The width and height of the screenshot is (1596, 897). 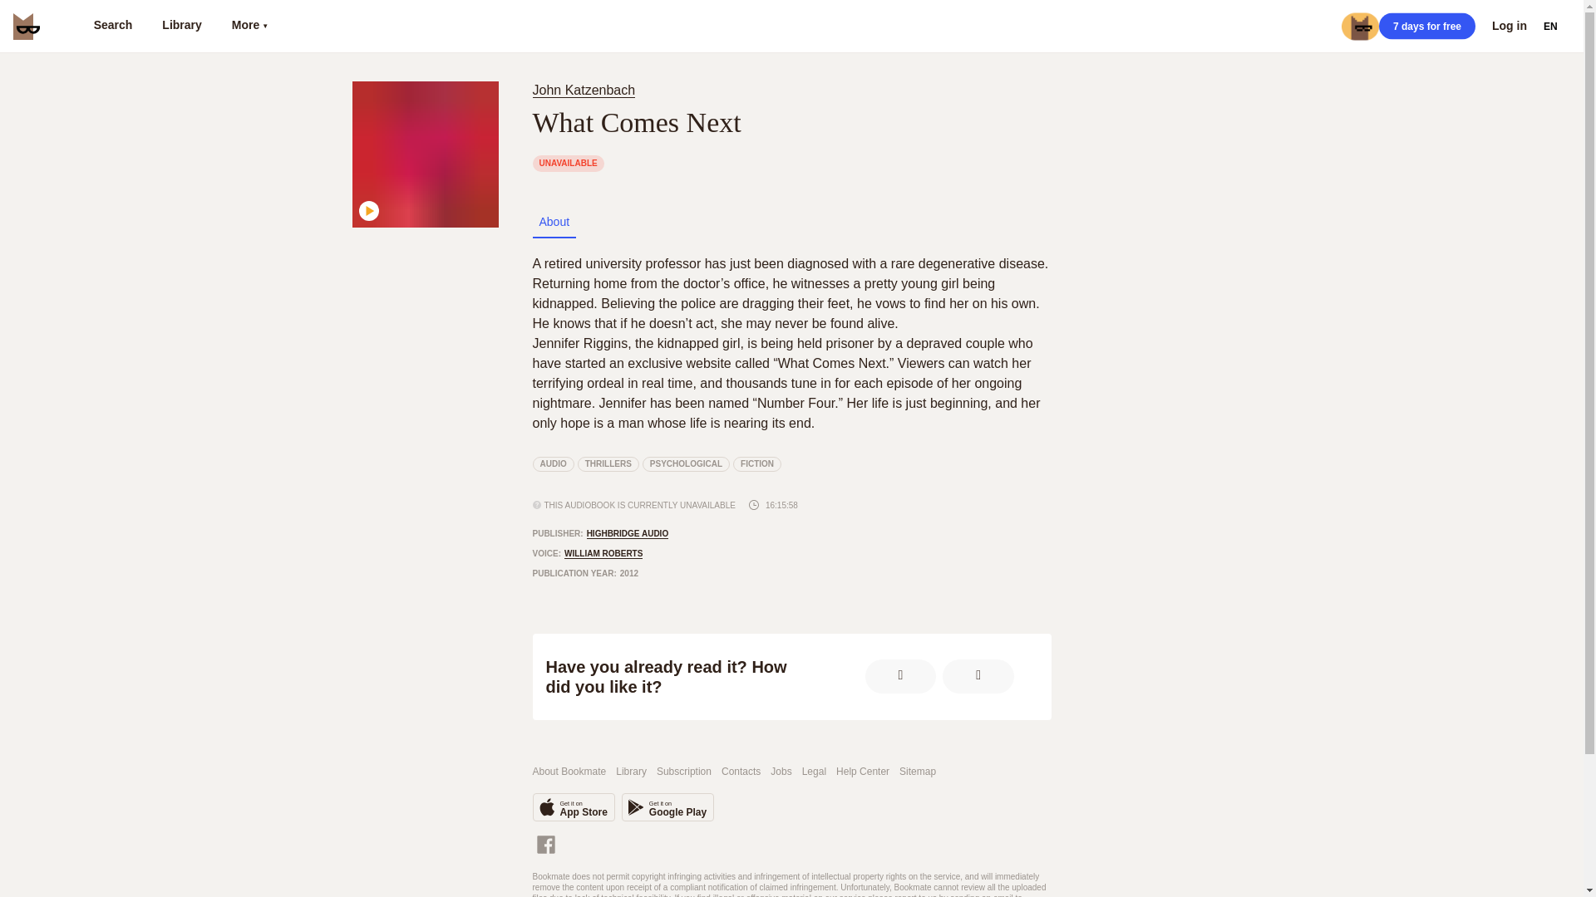 I want to click on WILLIAM ROBERTS, so click(x=603, y=553).